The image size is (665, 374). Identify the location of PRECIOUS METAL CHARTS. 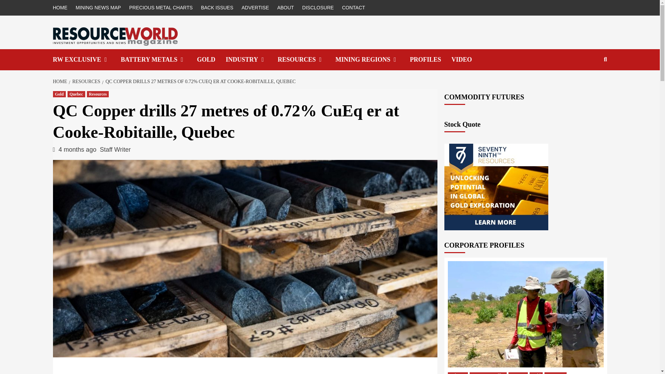
(161, 8).